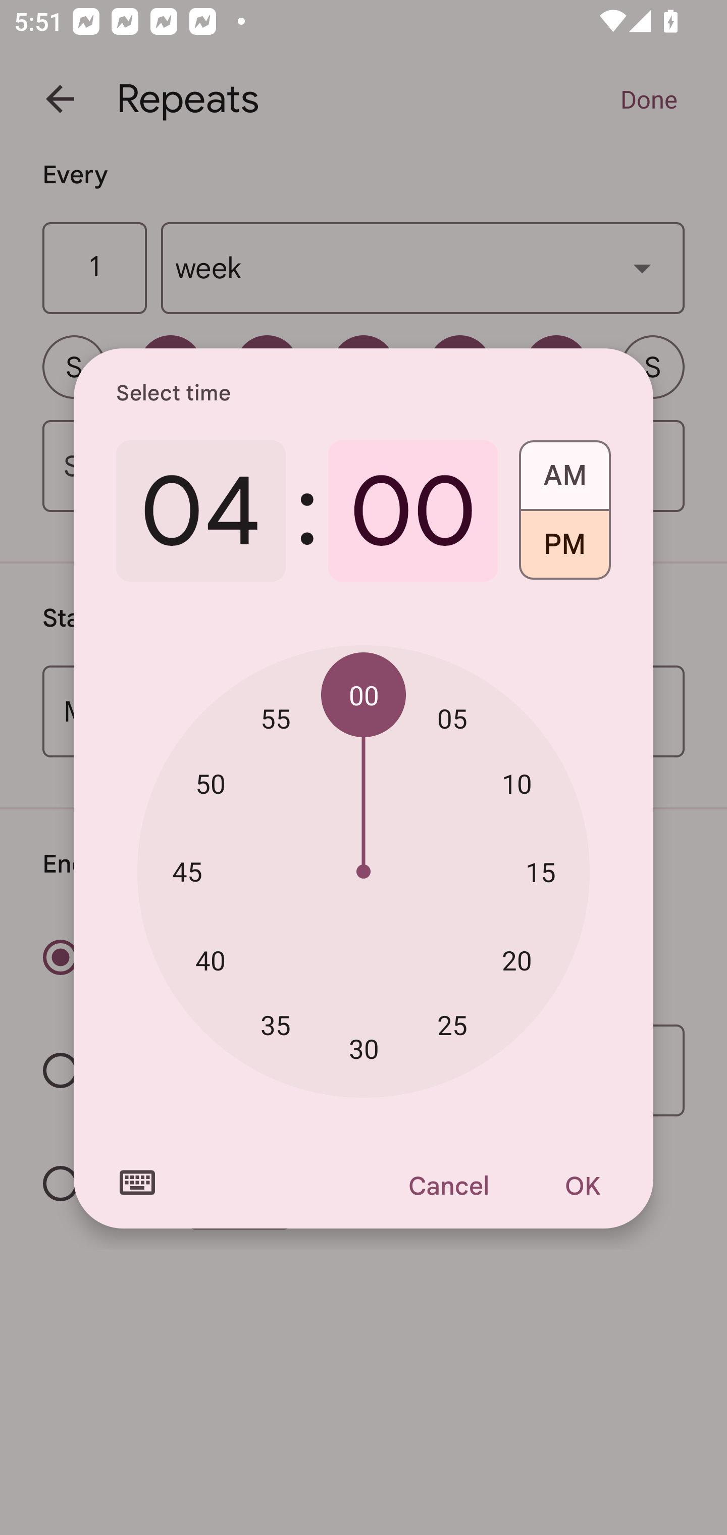  I want to click on Cancel, so click(448, 1186).